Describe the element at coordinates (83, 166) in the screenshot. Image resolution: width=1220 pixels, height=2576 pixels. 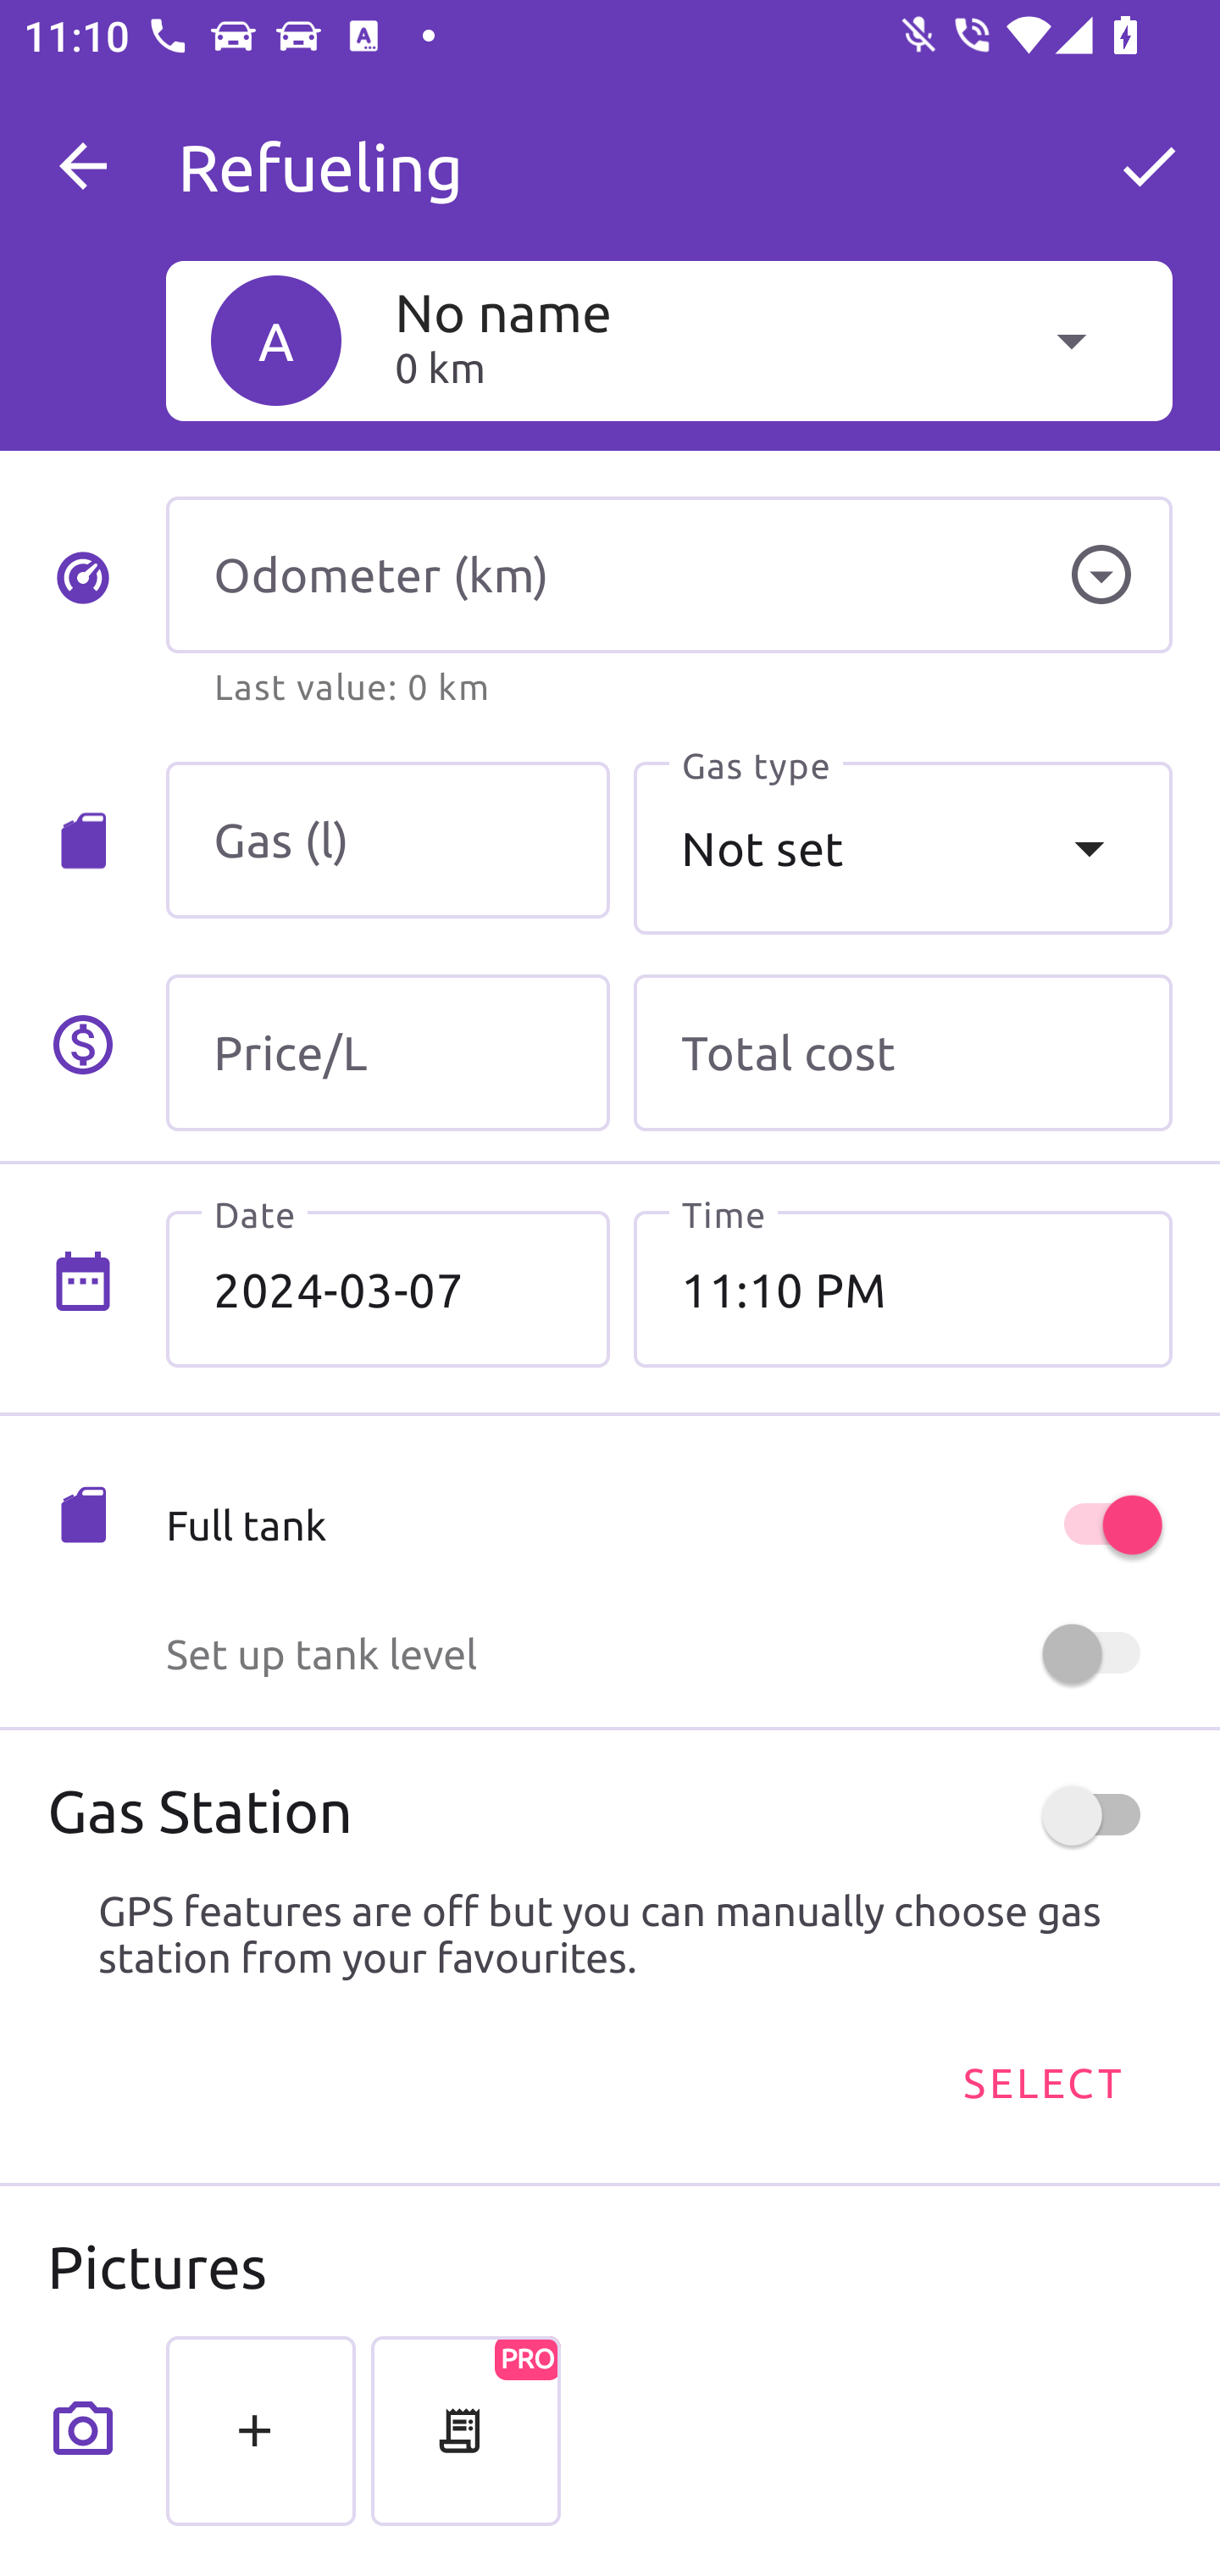
I see `Navigate up` at that location.